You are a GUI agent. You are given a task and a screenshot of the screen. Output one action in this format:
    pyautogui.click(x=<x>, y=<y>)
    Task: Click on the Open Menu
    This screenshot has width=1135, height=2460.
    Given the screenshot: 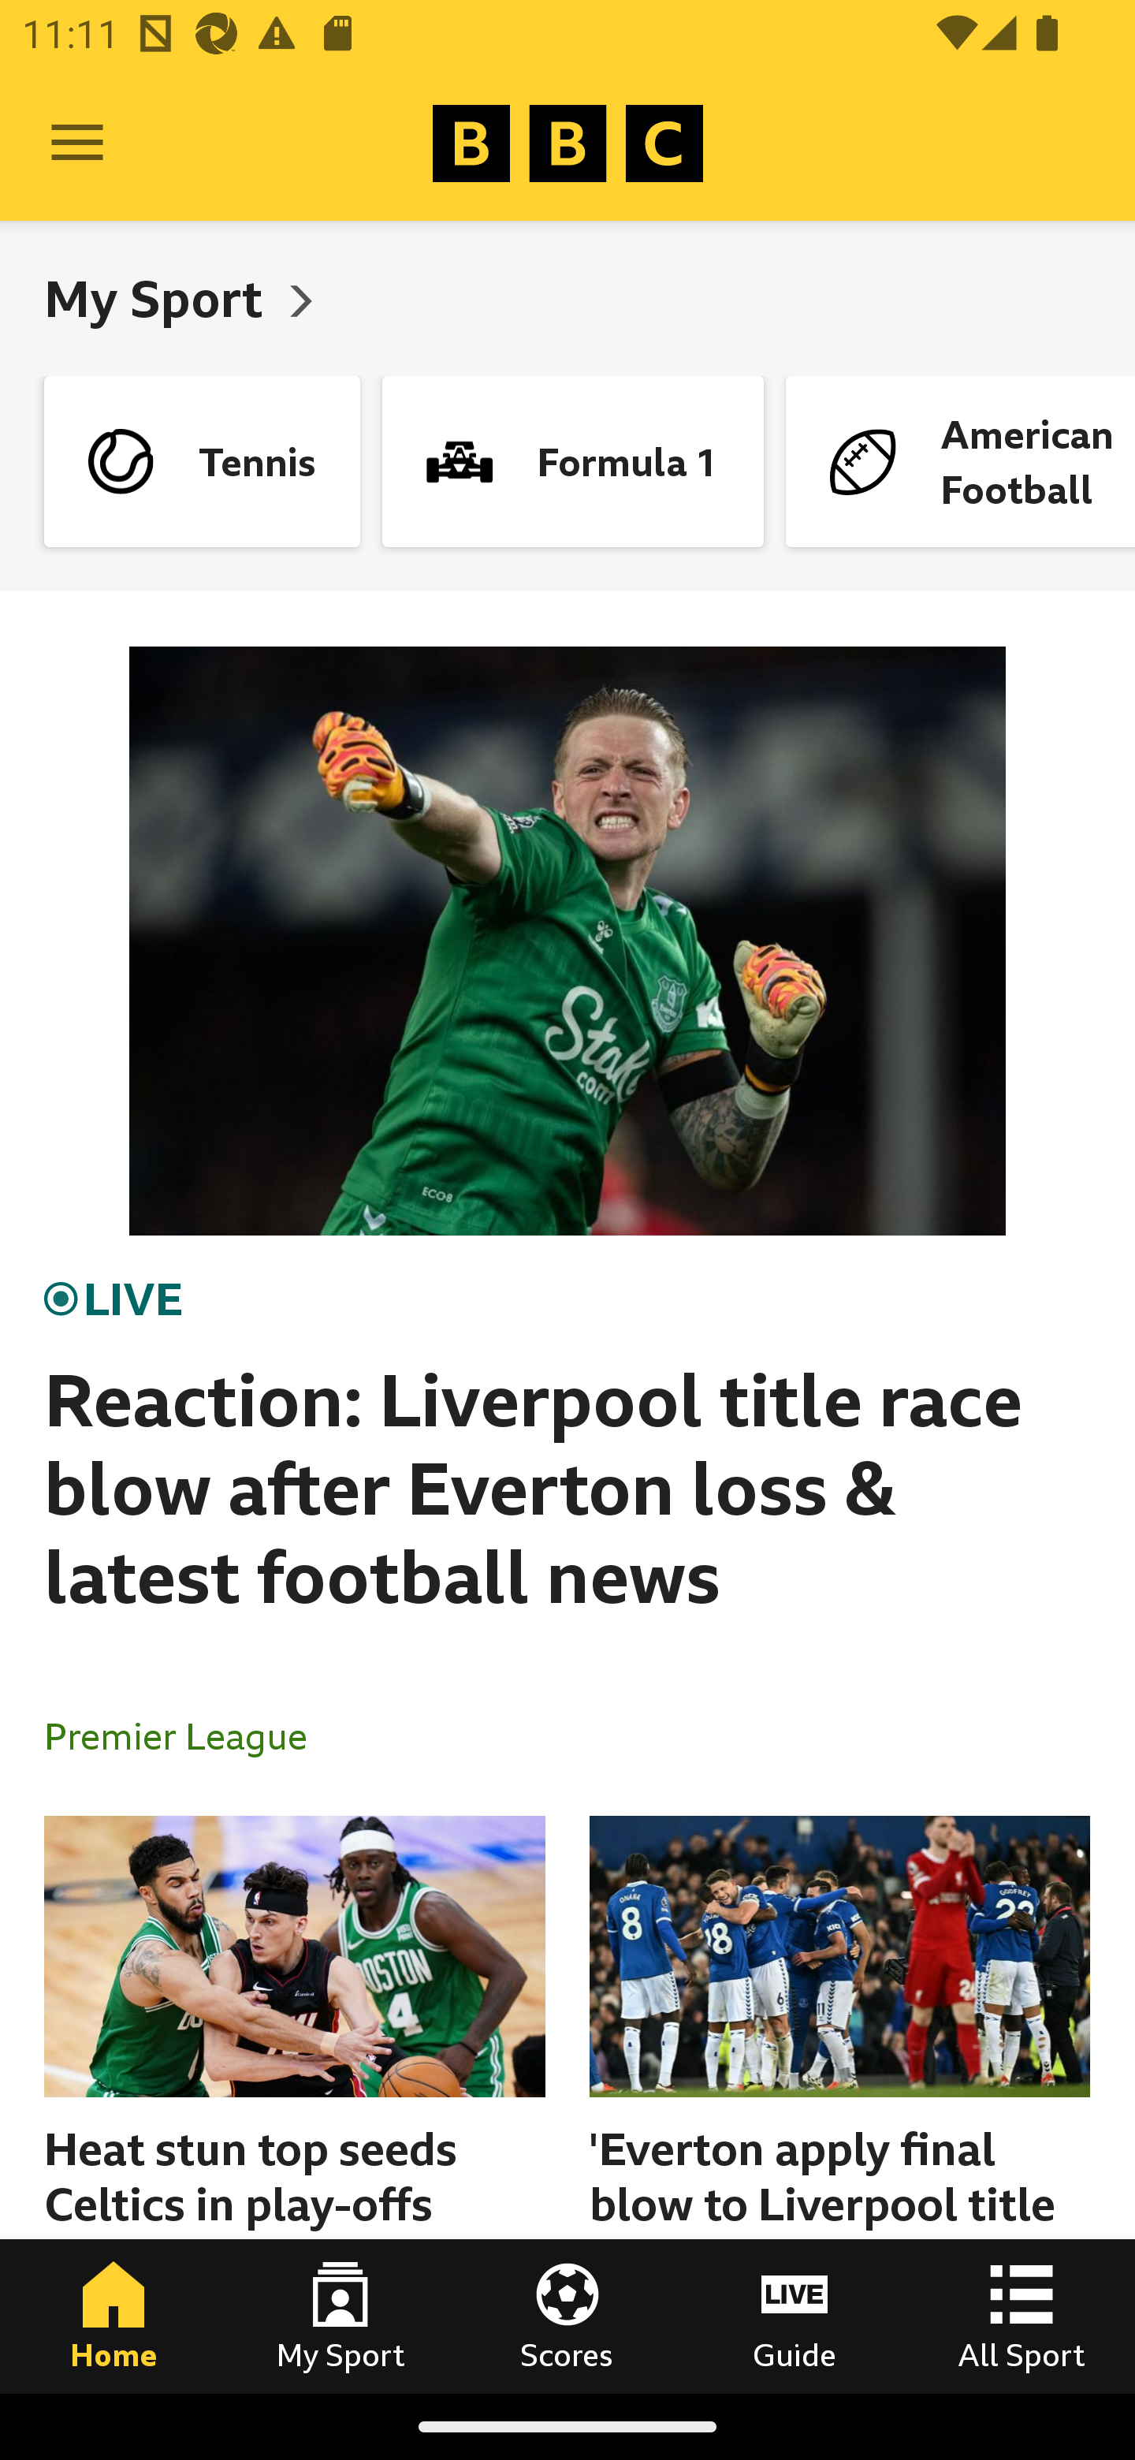 What is the action you would take?
    pyautogui.click(x=77, y=143)
    